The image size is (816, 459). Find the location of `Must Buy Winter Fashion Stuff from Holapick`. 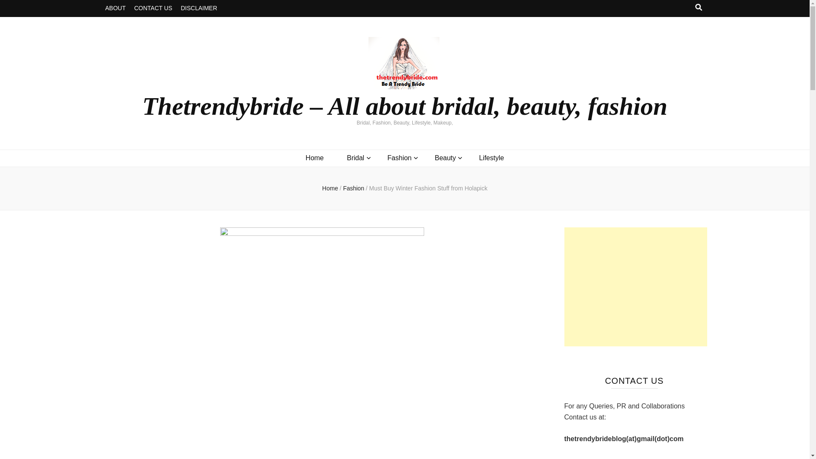

Must Buy Winter Fashion Stuff from Holapick is located at coordinates (428, 188).